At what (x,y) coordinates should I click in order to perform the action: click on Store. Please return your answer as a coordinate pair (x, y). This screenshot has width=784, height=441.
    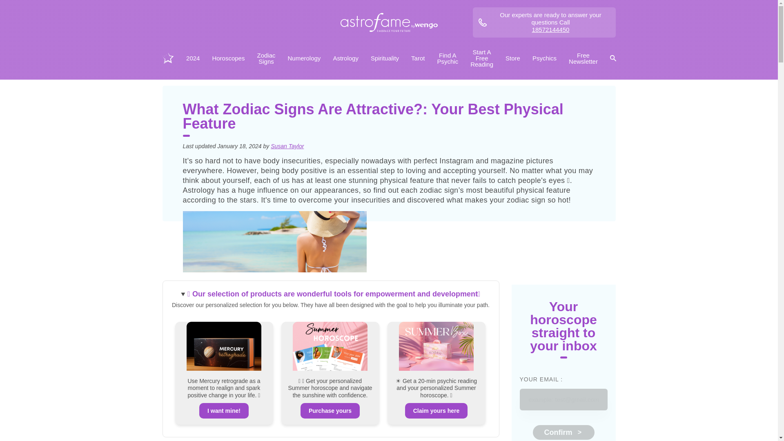
    Looking at the image, I should click on (513, 58).